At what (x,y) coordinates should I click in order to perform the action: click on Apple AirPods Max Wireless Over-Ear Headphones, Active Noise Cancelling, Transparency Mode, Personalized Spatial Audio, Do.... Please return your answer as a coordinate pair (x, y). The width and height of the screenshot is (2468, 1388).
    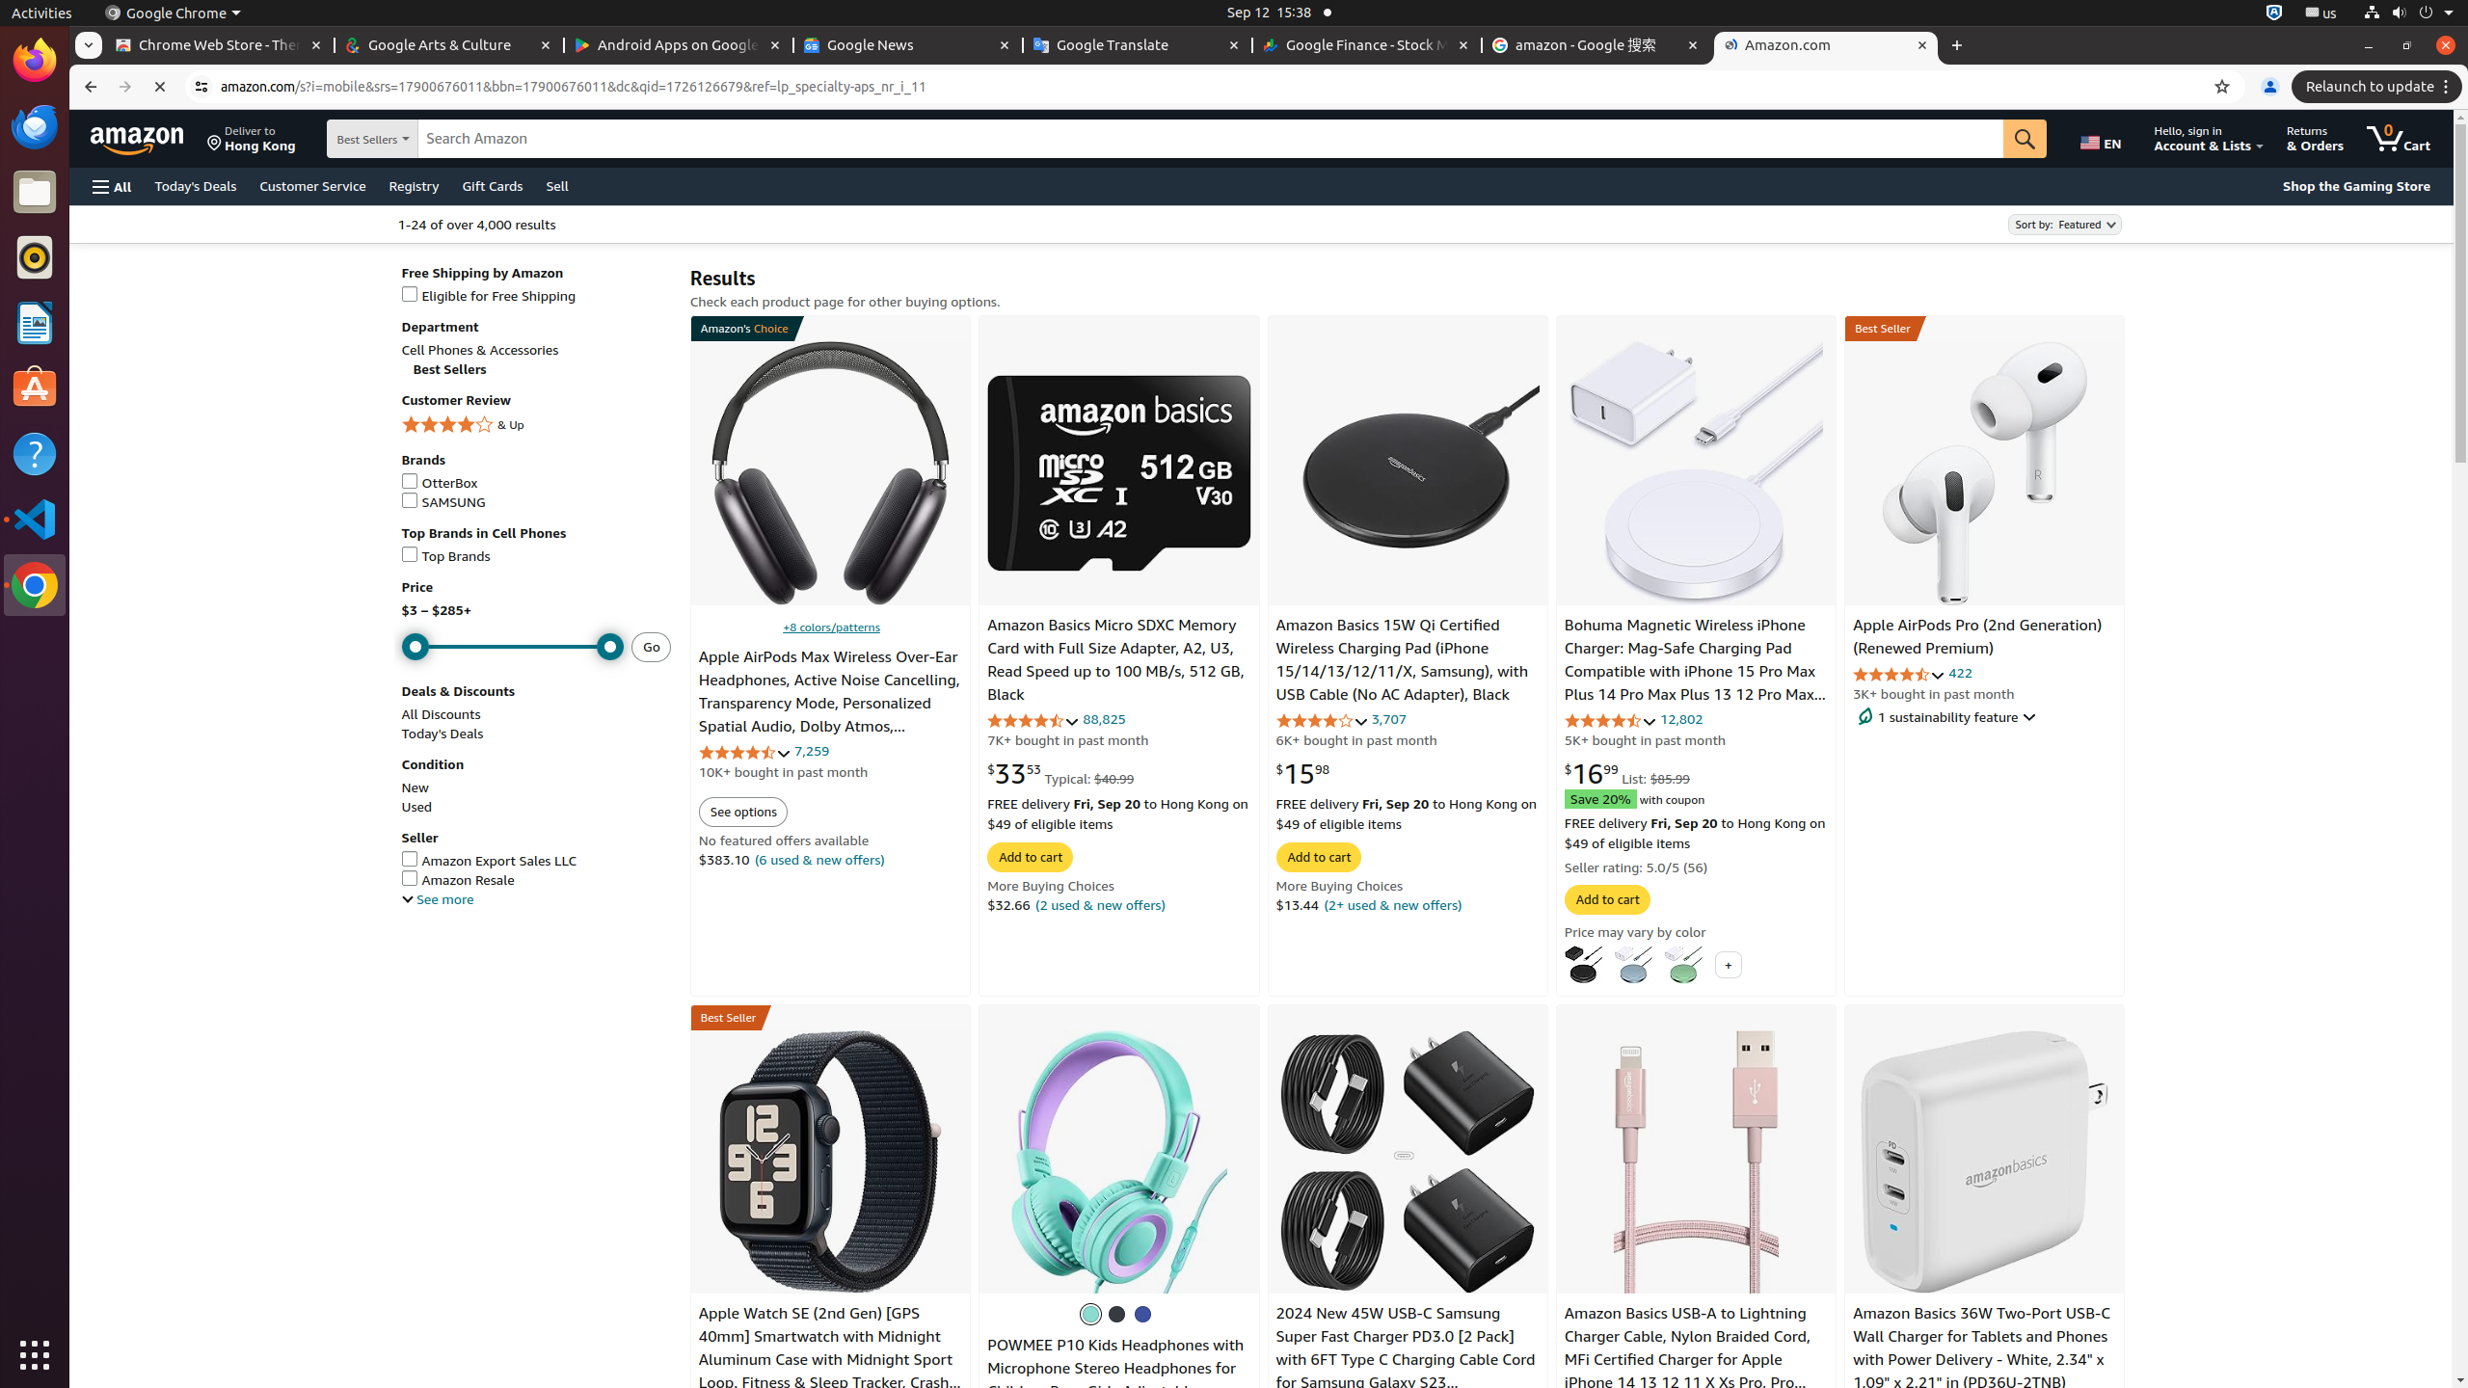
    Looking at the image, I should click on (831, 473).